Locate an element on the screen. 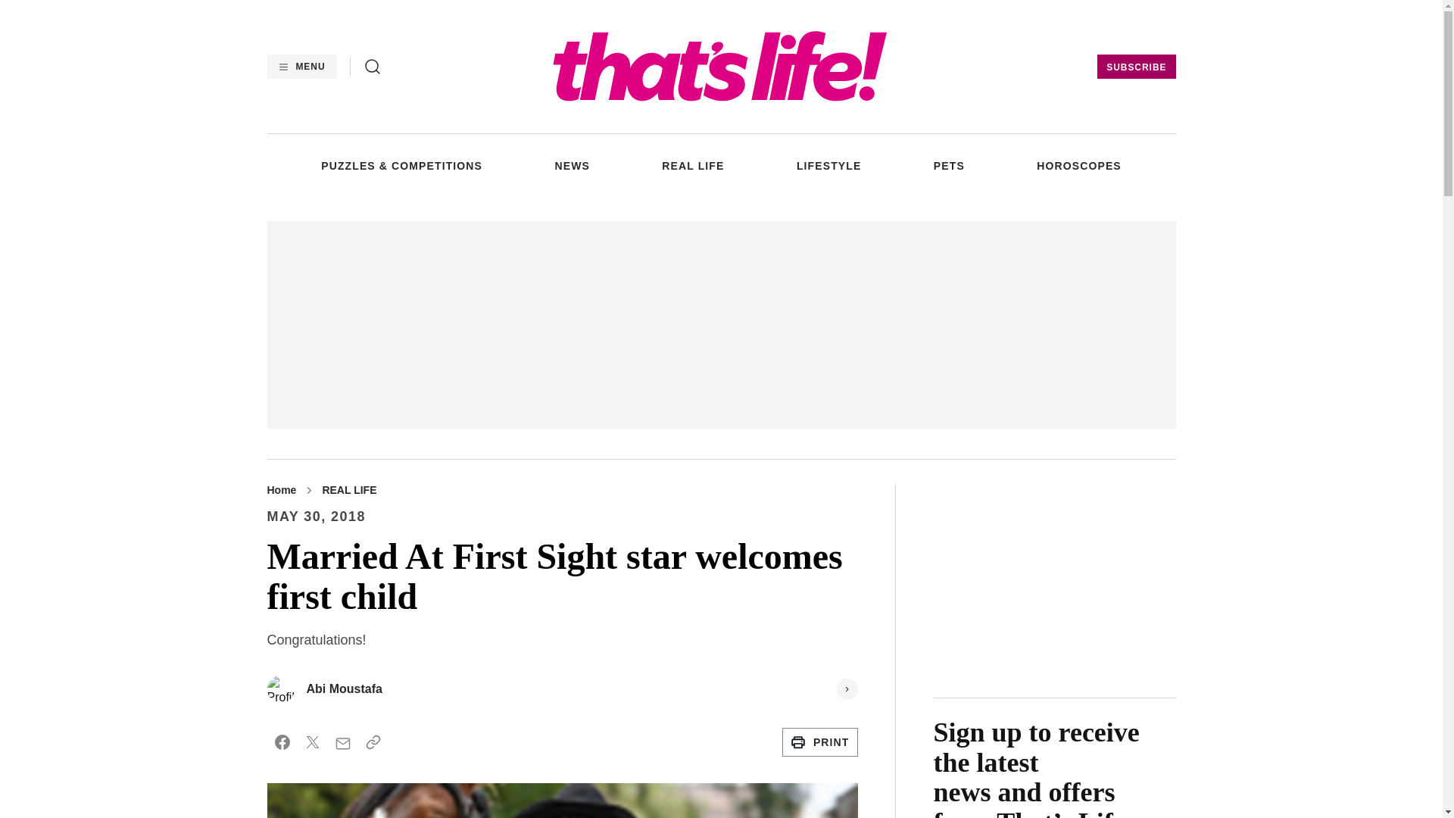 Image resolution: width=1454 pixels, height=818 pixels. HOROSCOPES is located at coordinates (1078, 165).